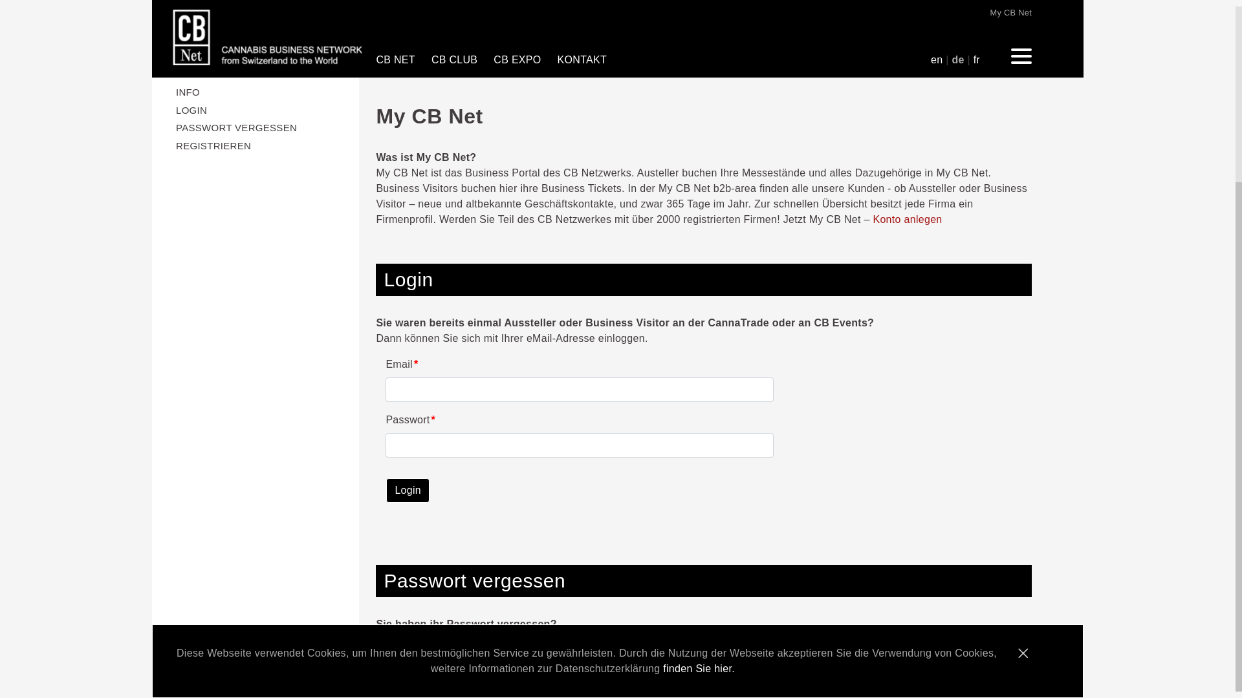  What do you see at coordinates (907, 220) in the screenshot?
I see `Konto anlegen` at bounding box center [907, 220].